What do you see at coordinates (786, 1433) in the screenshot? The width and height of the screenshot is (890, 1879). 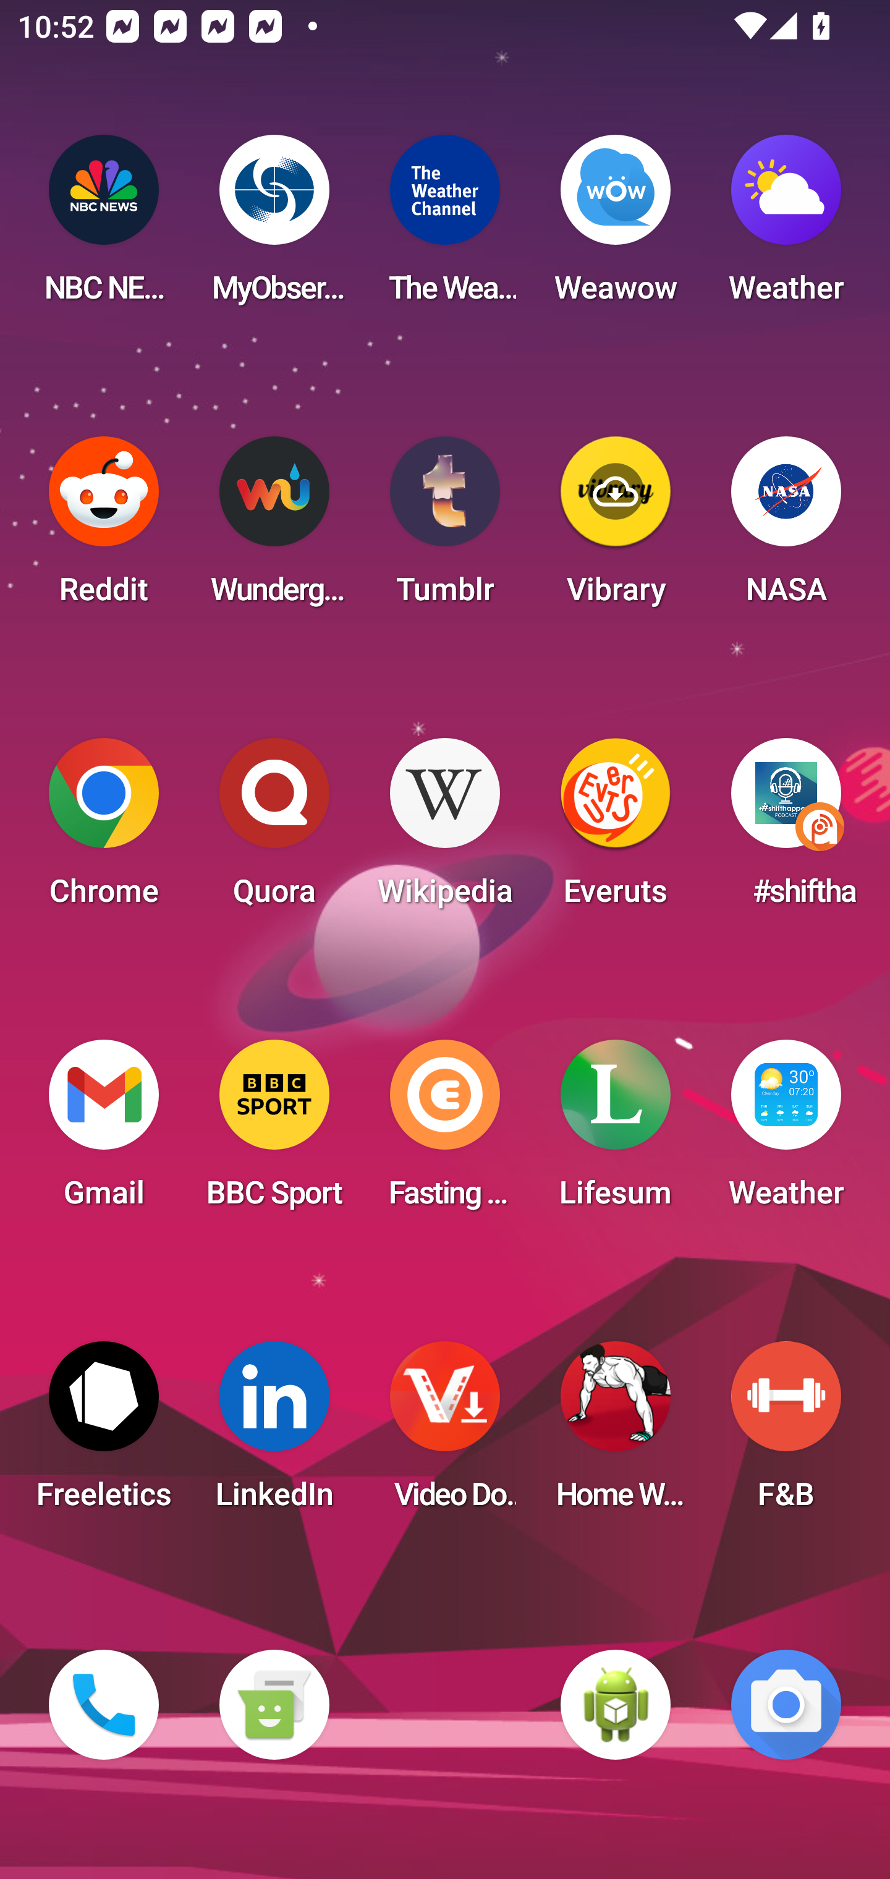 I see `F&B` at bounding box center [786, 1433].